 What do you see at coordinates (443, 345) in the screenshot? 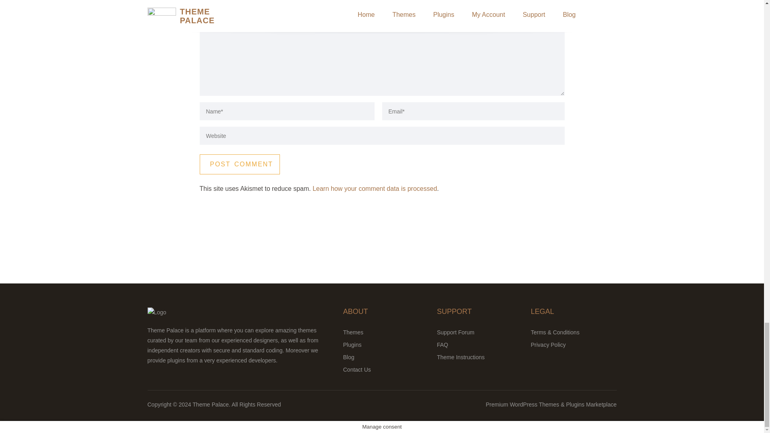
I see `FAQ` at bounding box center [443, 345].